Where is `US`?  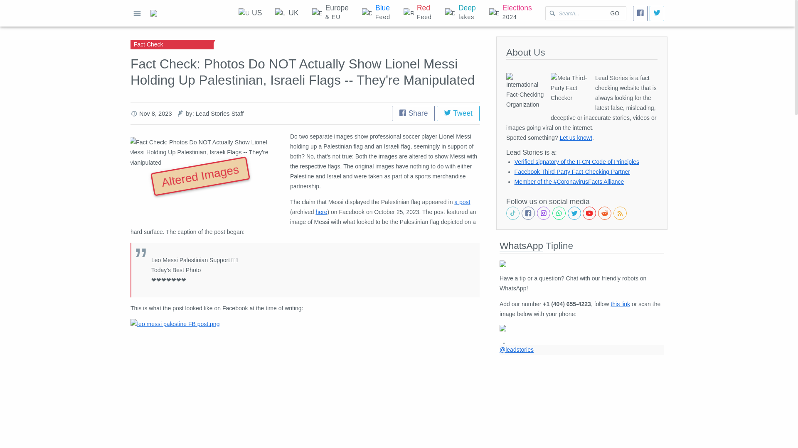 US is located at coordinates (376, 13).